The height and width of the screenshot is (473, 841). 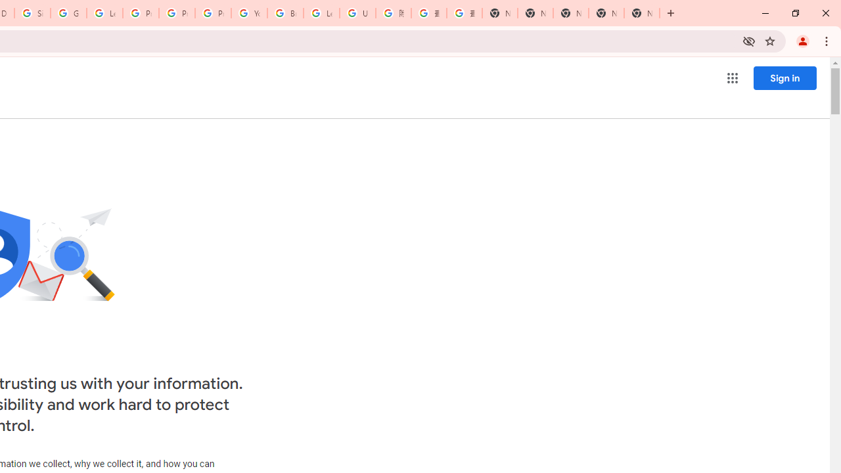 What do you see at coordinates (499, 13) in the screenshot?
I see `New Tab` at bounding box center [499, 13].